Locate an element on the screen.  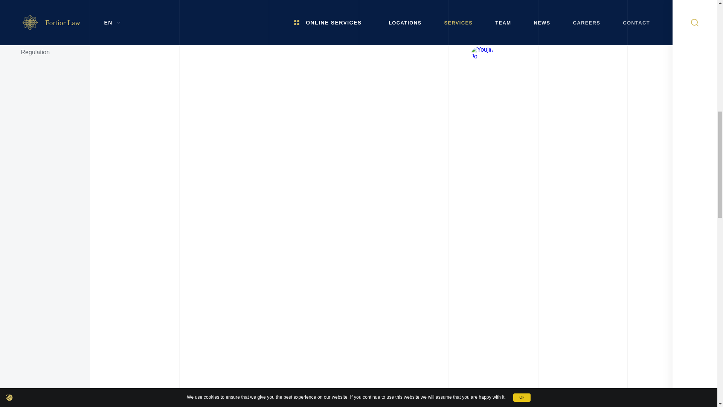
Investment Arbitration is located at coordinates (45, 15).